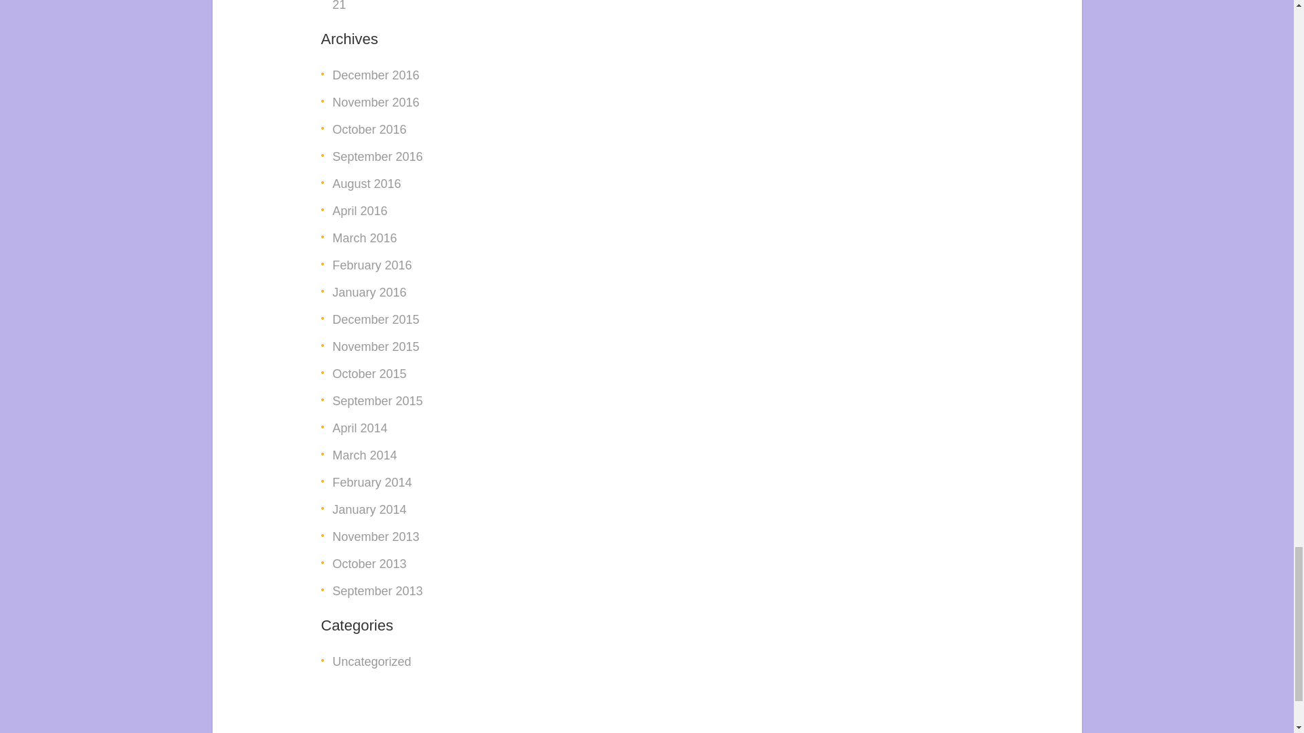 The image size is (1304, 733). What do you see at coordinates (367, 183) in the screenshot?
I see `August 2016` at bounding box center [367, 183].